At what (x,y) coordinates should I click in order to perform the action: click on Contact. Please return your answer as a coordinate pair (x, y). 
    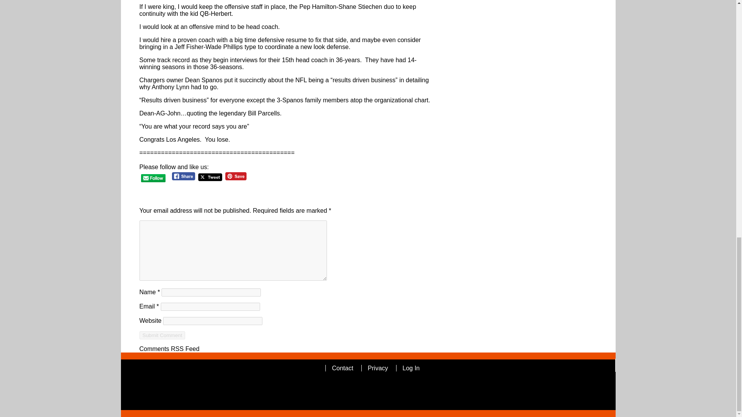
    Looking at the image, I should click on (342, 368).